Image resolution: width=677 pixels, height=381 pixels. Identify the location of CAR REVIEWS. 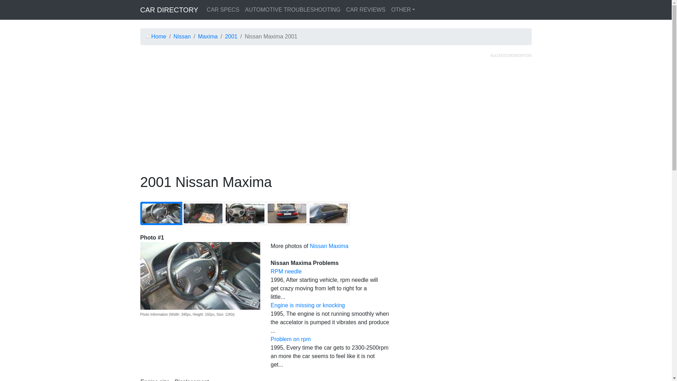
(365, 10).